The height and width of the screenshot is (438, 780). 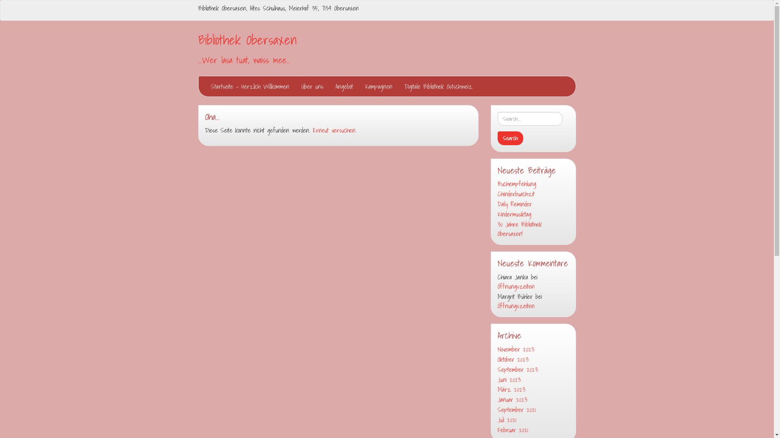 I want to click on Bibliothek Obersaxen, so click(x=247, y=40).